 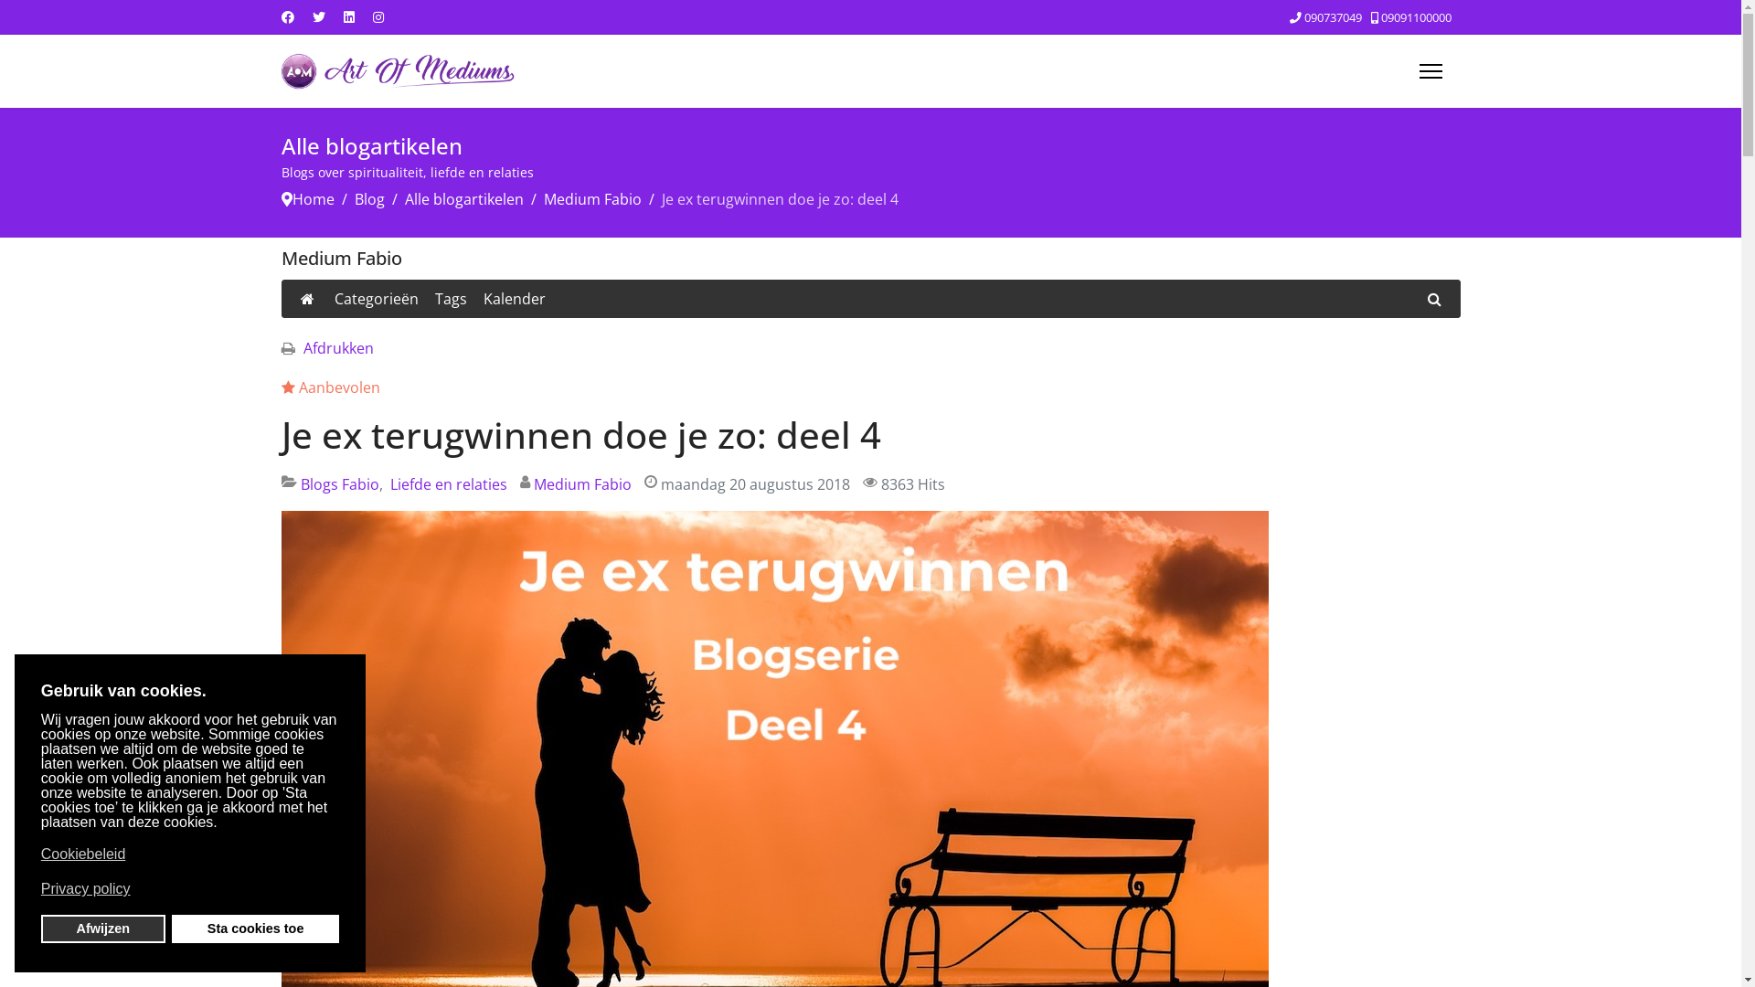 I want to click on 09091100000, so click(x=1415, y=18).